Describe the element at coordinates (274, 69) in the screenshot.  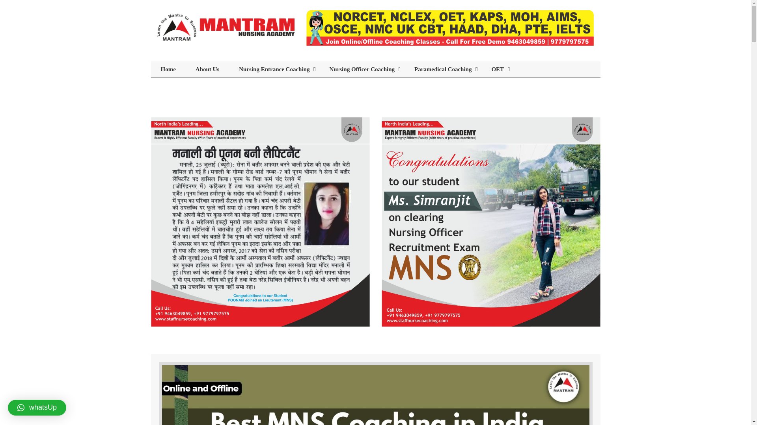
I see `Nursing Entrance Coaching` at that location.